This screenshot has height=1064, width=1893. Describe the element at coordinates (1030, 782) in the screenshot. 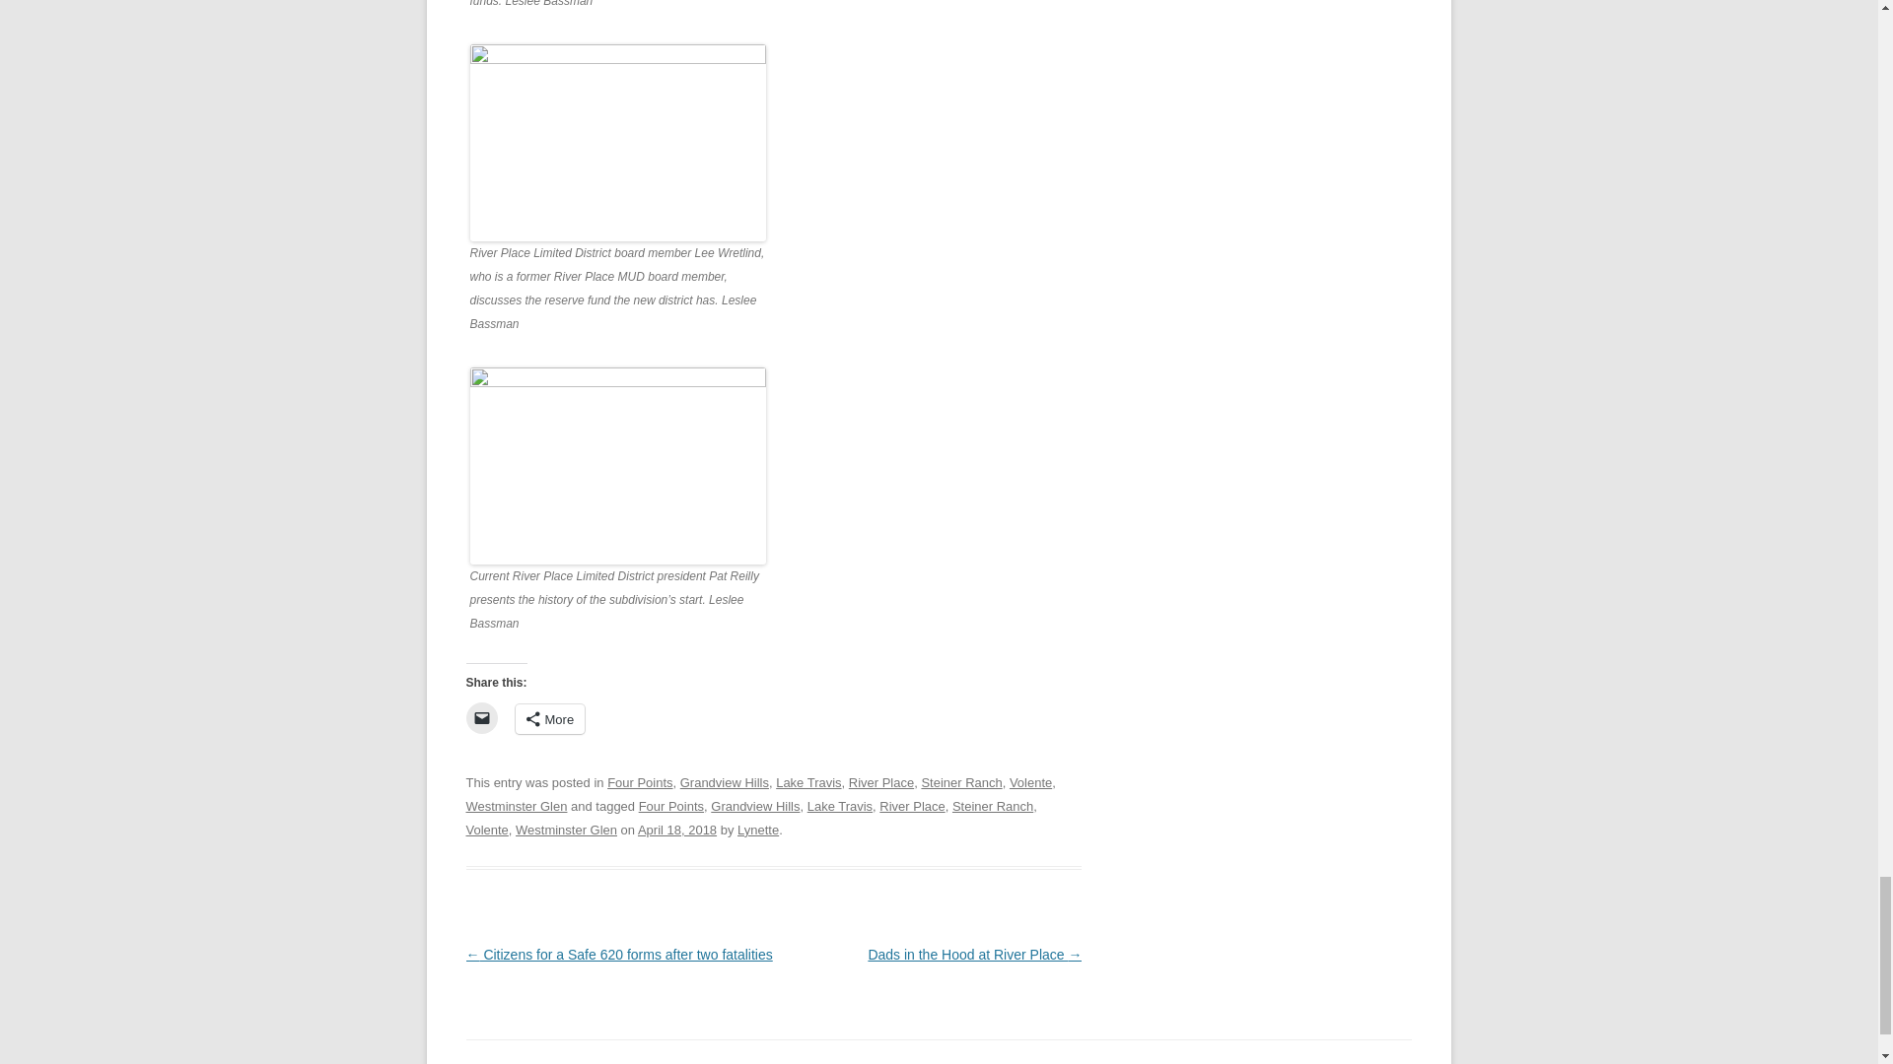

I see `Volente` at that location.